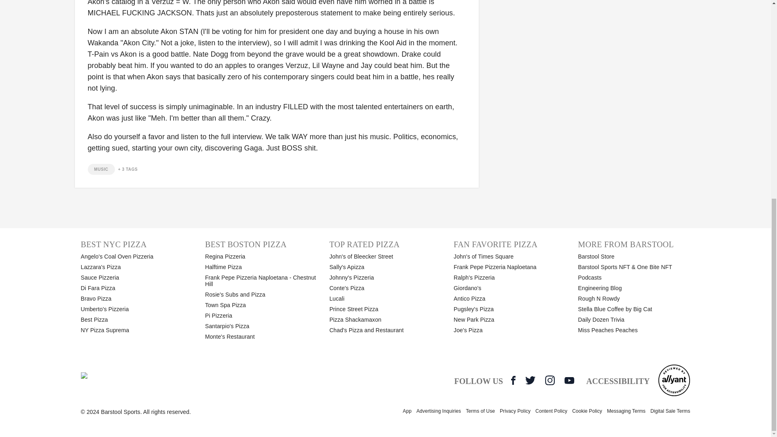 The image size is (777, 437). Describe the element at coordinates (674, 380) in the screenshot. I see `Reviewed by Allyant for accessibility` at that location.